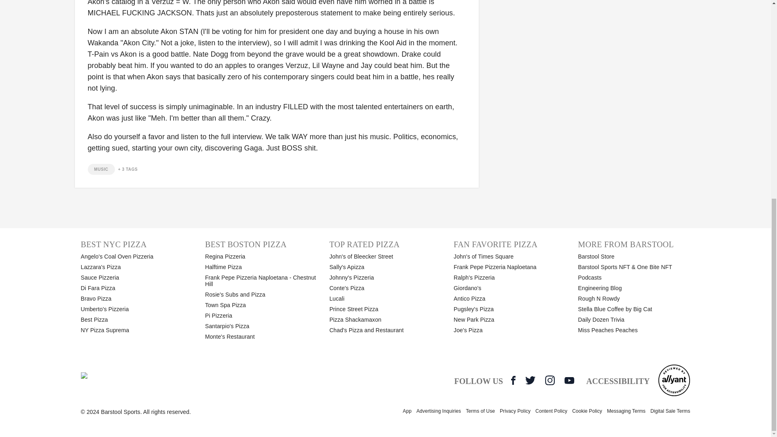 The image size is (777, 437). Describe the element at coordinates (674, 380) in the screenshot. I see `Reviewed by Allyant for accessibility` at that location.